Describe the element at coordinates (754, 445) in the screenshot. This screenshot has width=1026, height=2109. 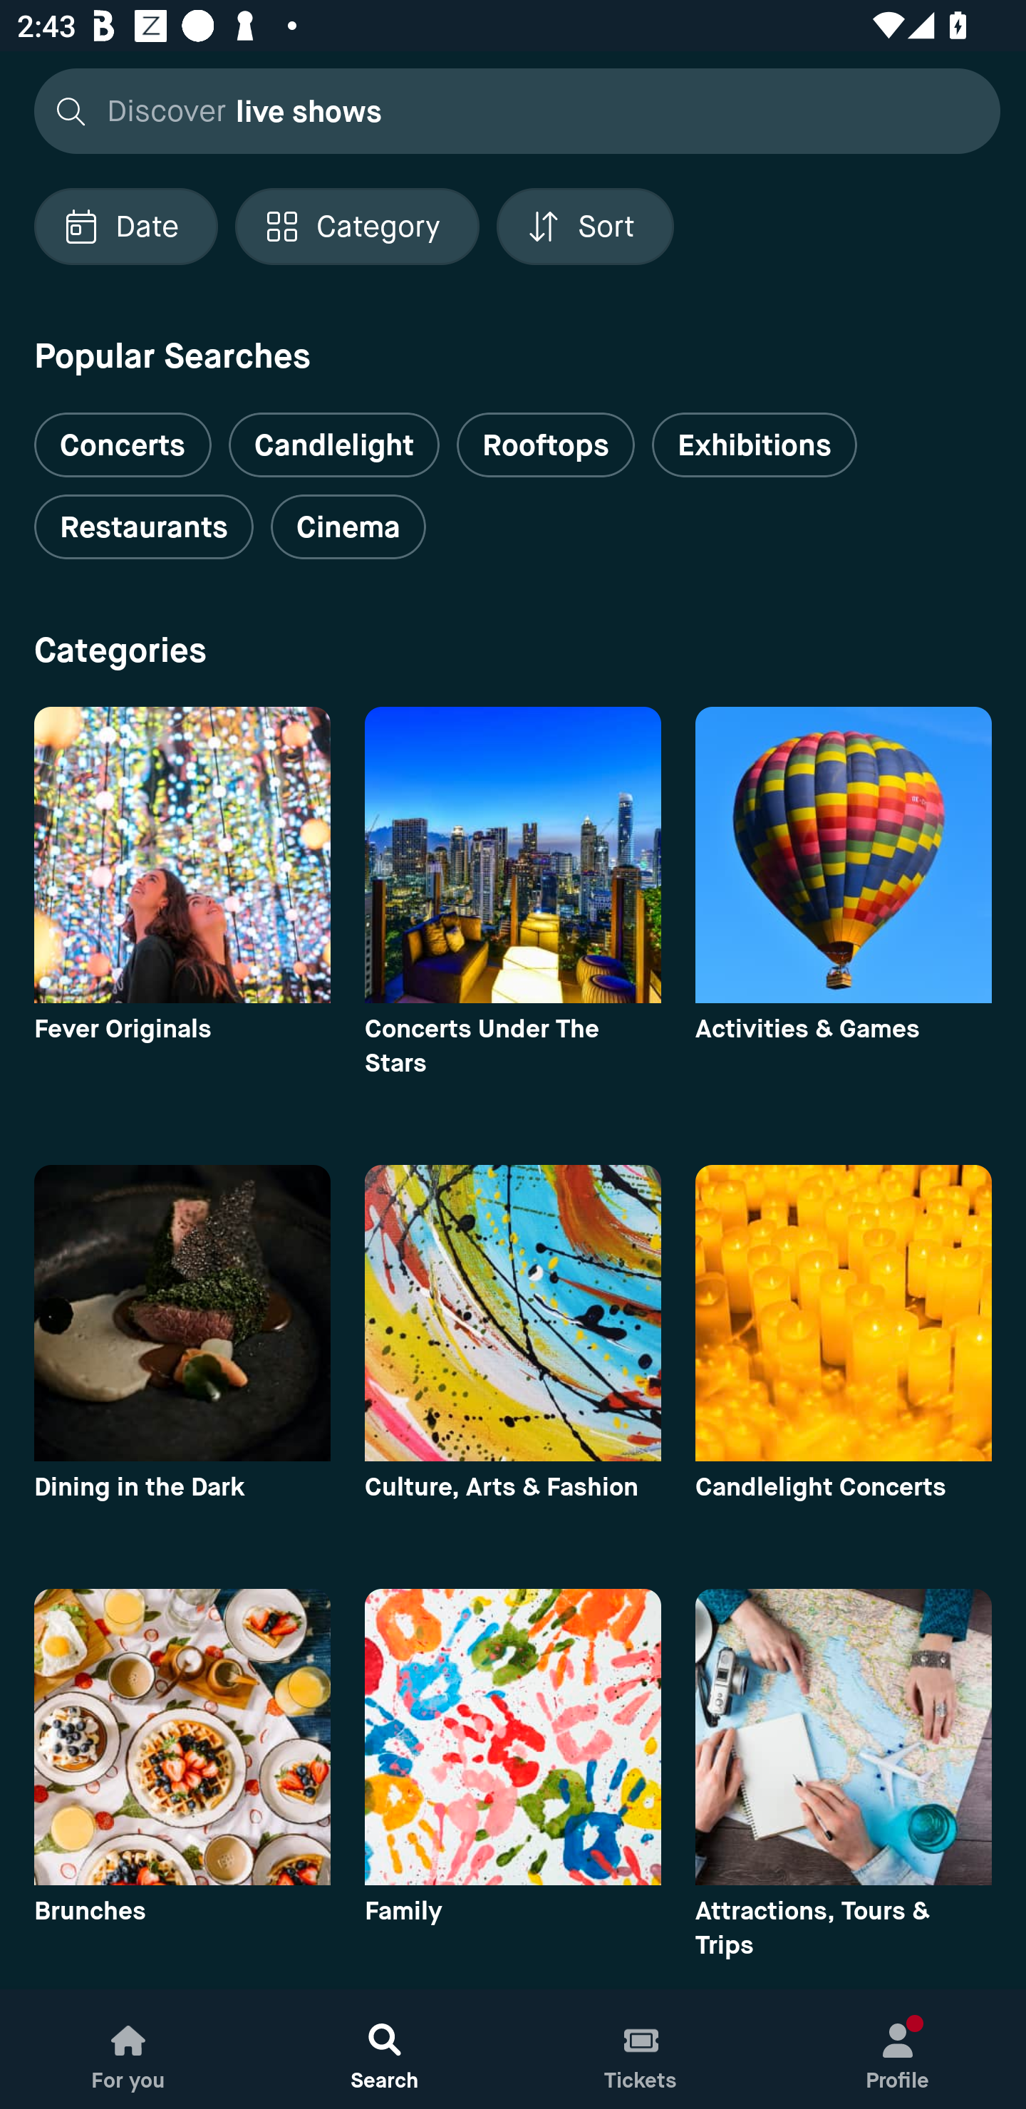
I see `Exhibitions` at that location.